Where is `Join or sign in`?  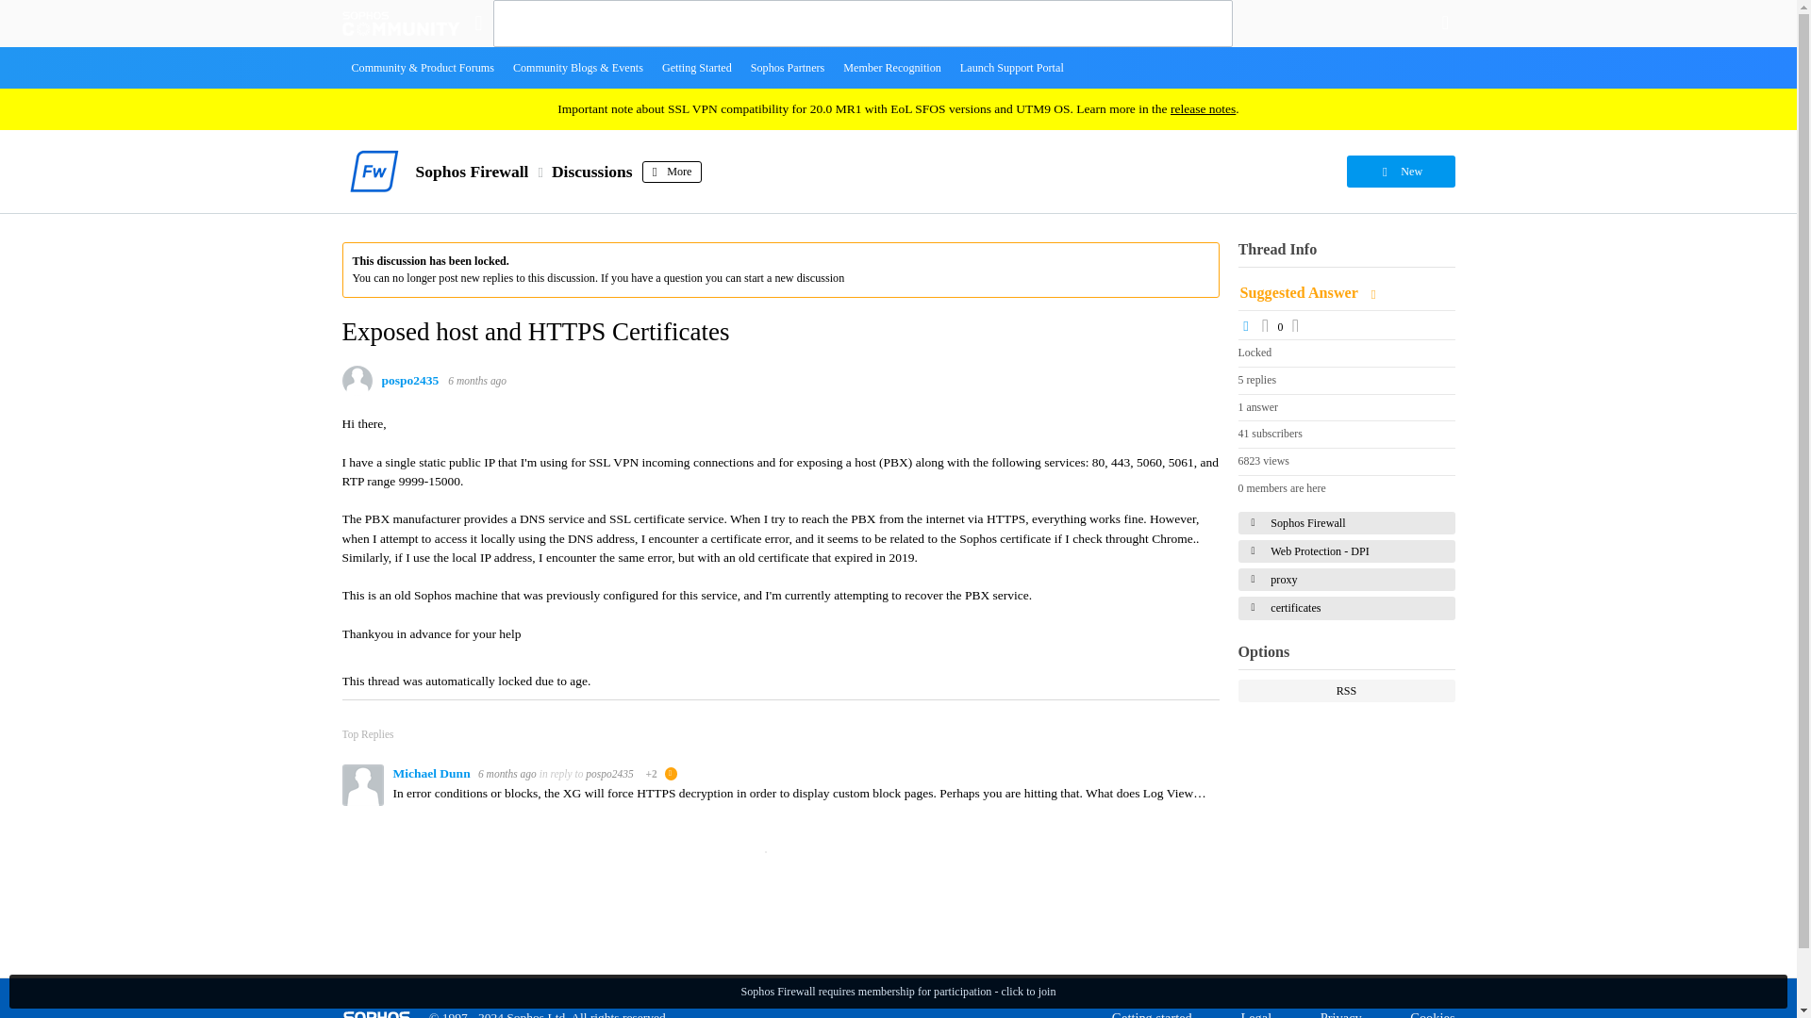
Join or sign in is located at coordinates (1445, 23).